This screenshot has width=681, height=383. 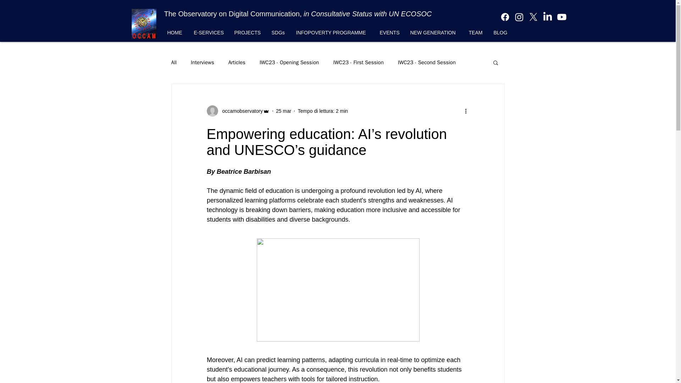 I want to click on occamobservatory, so click(x=240, y=111).